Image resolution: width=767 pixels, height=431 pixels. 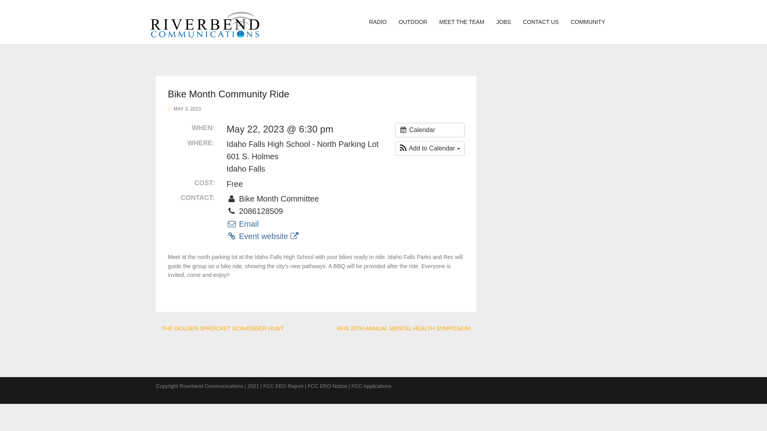 What do you see at coordinates (242, 223) in the screenshot?
I see `Email` at bounding box center [242, 223].